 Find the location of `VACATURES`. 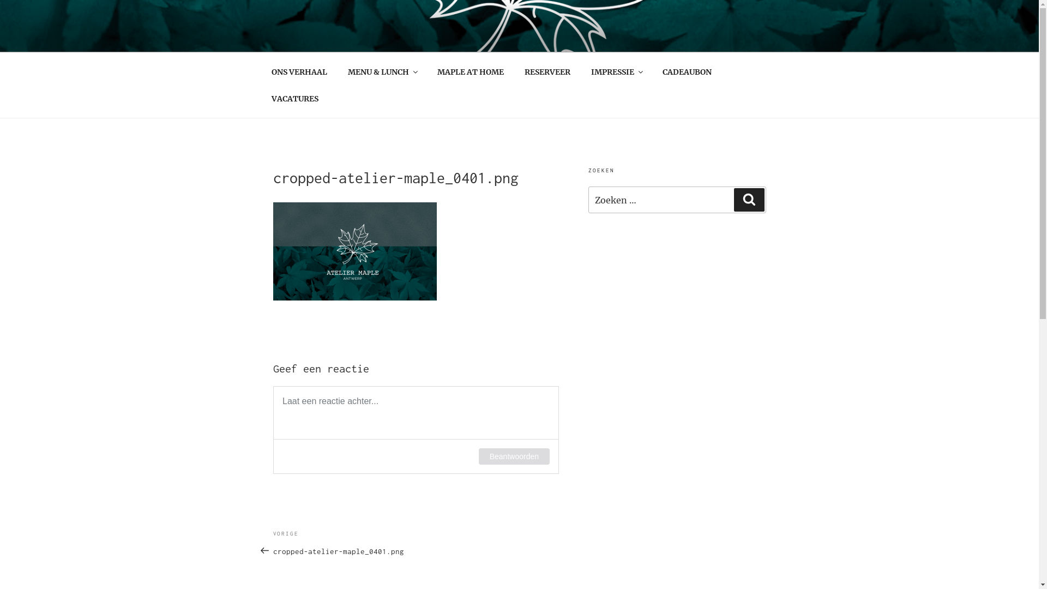

VACATURES is located at coordinates (294, 98).